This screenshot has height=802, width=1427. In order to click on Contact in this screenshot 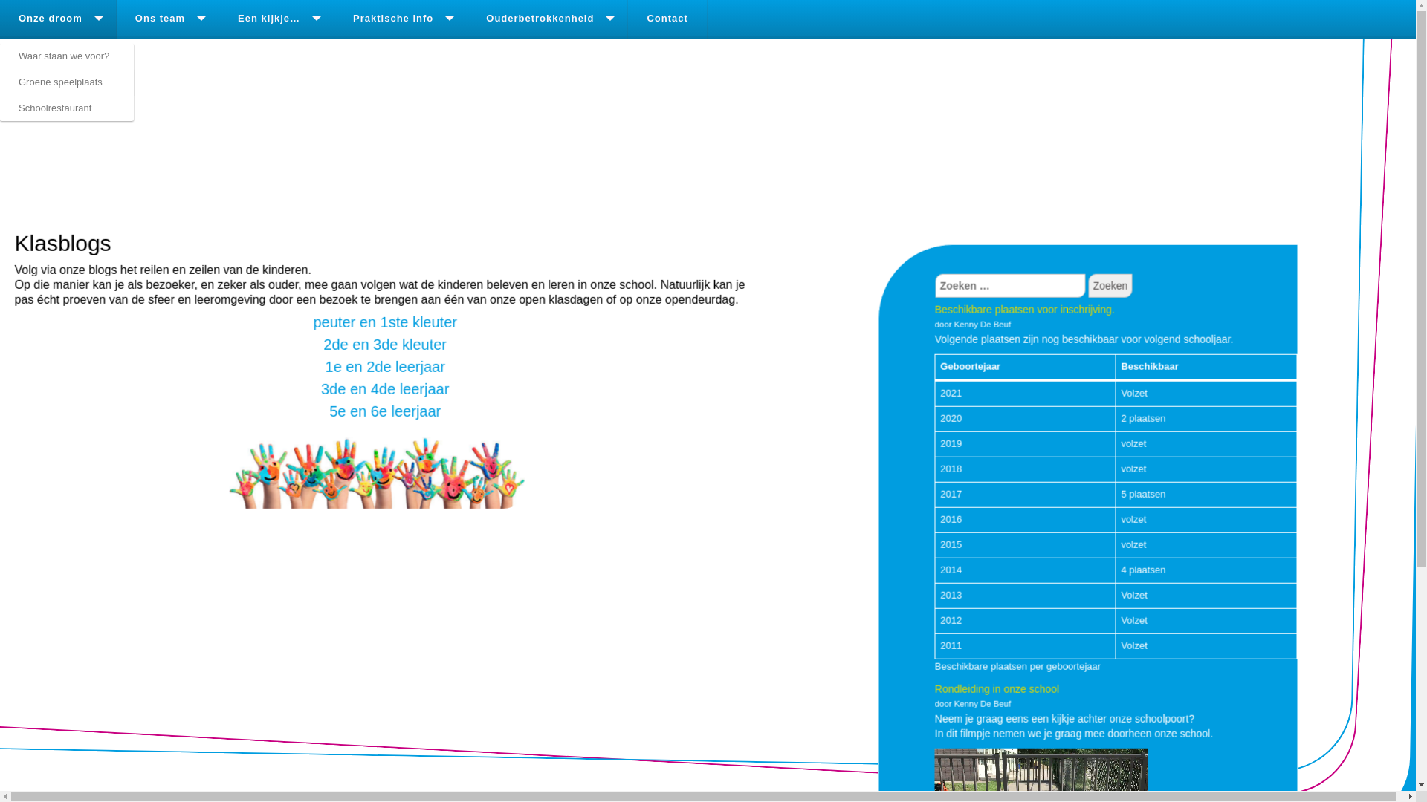, I will do `click(667, 19)`.